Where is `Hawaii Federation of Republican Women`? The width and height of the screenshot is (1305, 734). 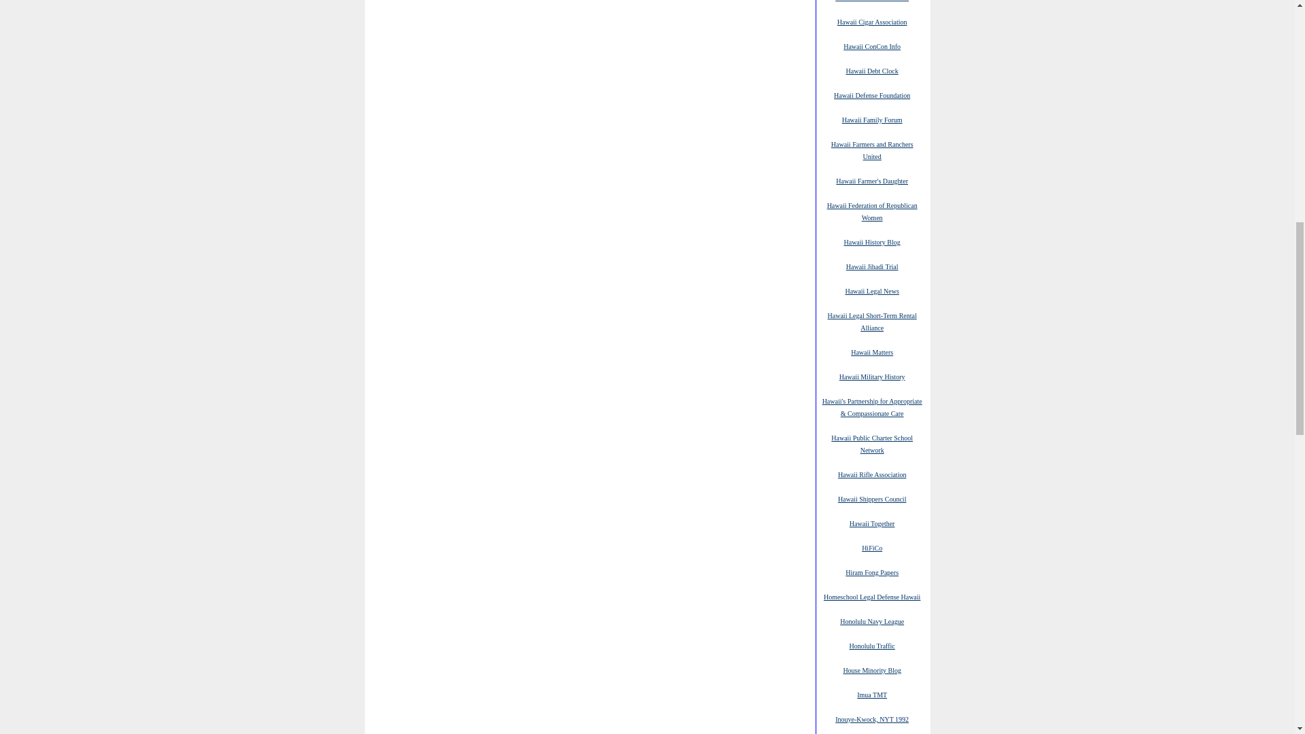 Hawaii Federation of Republican Women is located at coordinates (872, 211).